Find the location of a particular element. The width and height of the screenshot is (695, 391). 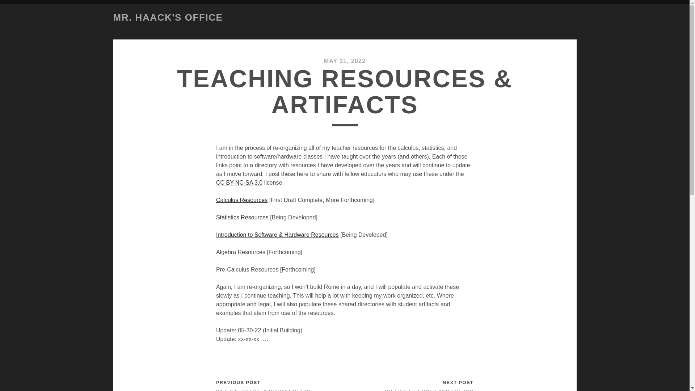

Calculus Resources is located at coordinates (242, 200).